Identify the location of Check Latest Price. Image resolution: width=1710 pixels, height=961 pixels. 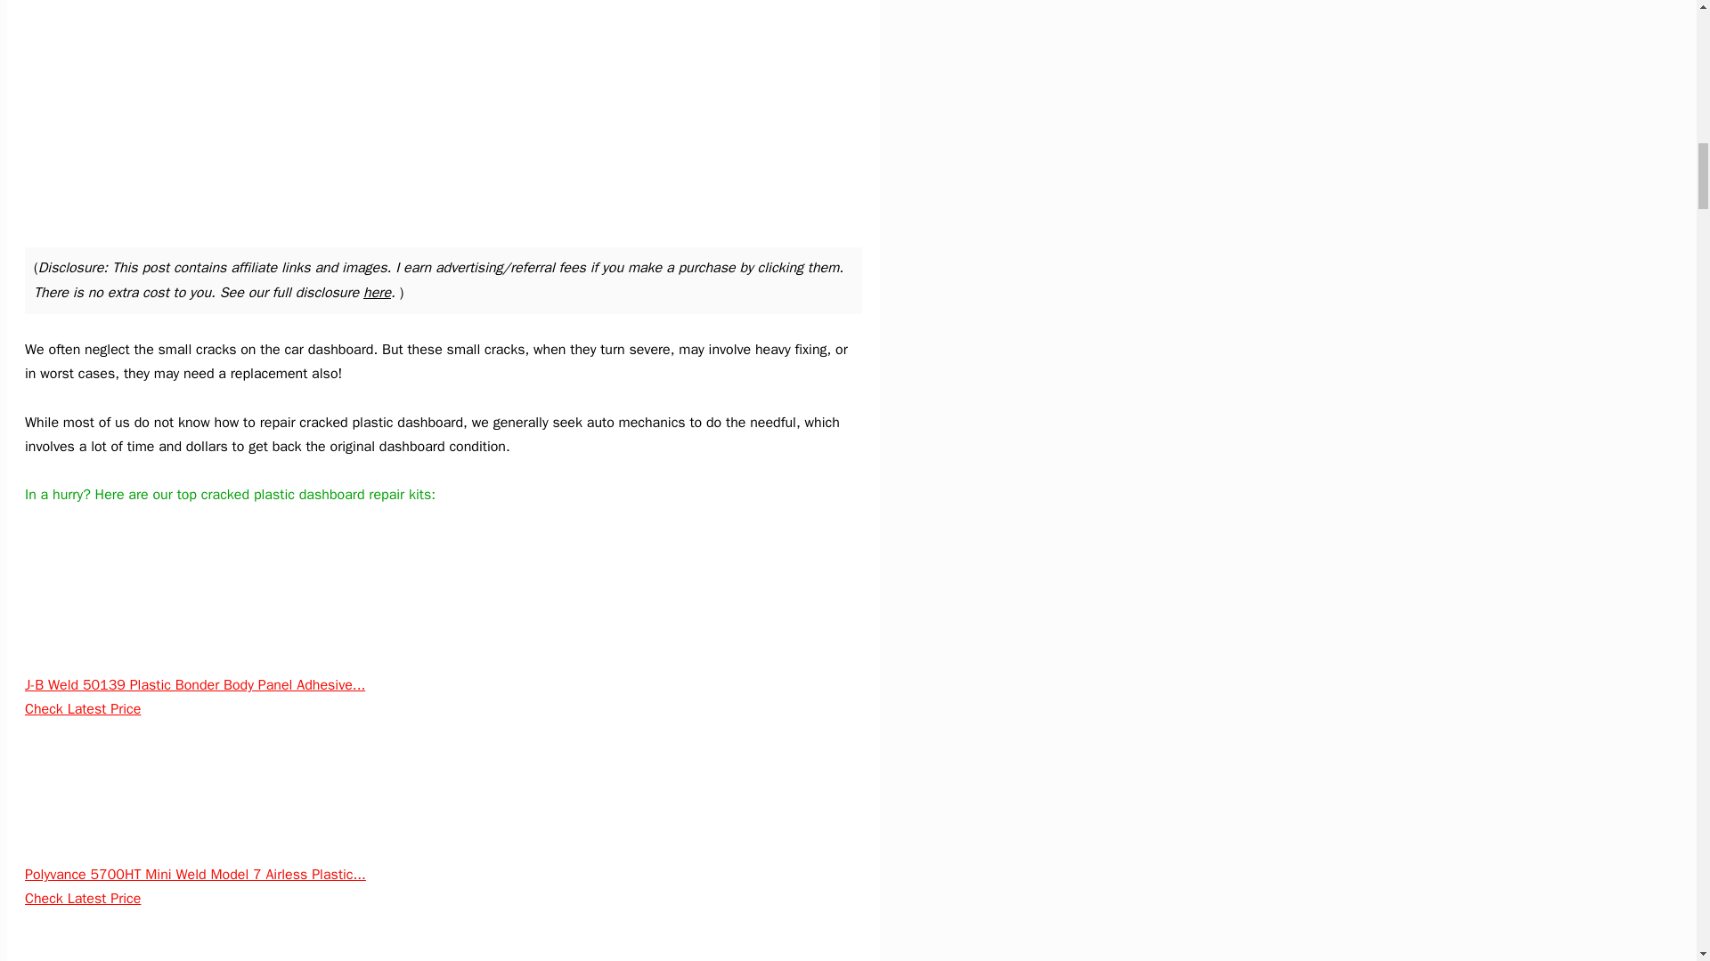
(82, 708).